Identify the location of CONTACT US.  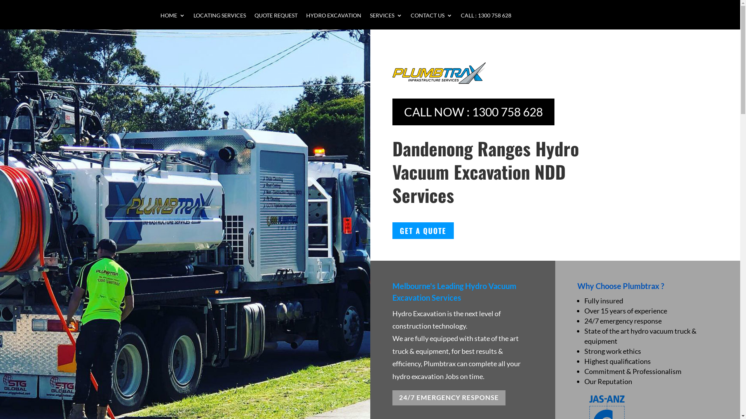
(431, 21).